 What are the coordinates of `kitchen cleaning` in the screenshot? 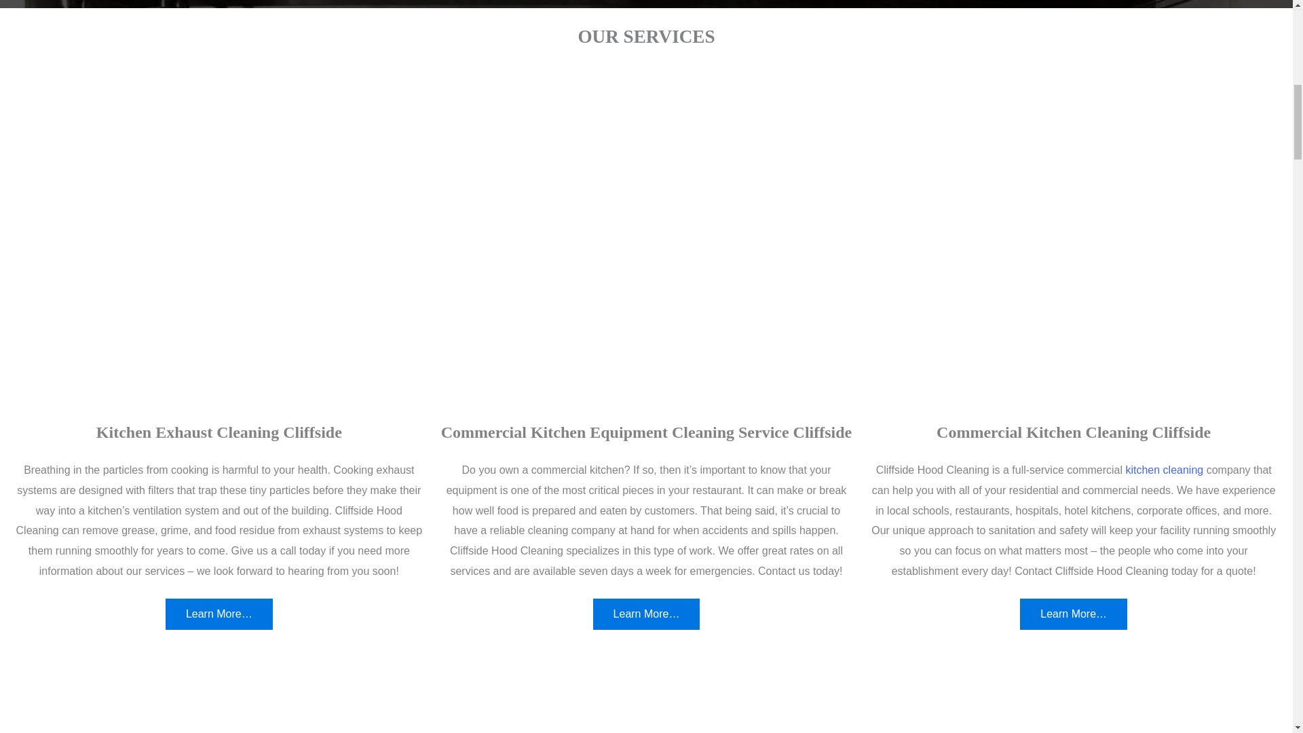 It's located at (1164, 470).